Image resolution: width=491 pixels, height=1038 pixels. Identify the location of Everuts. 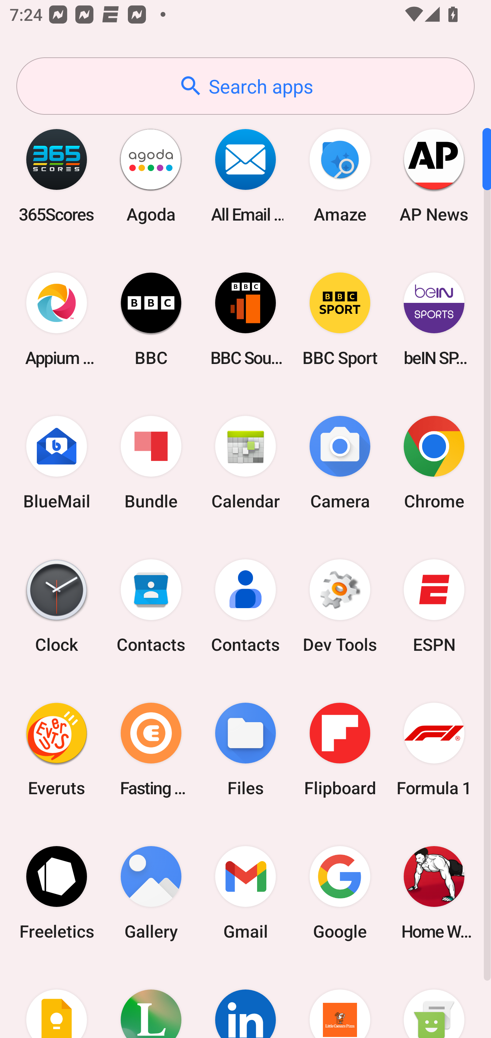
(57, 749).